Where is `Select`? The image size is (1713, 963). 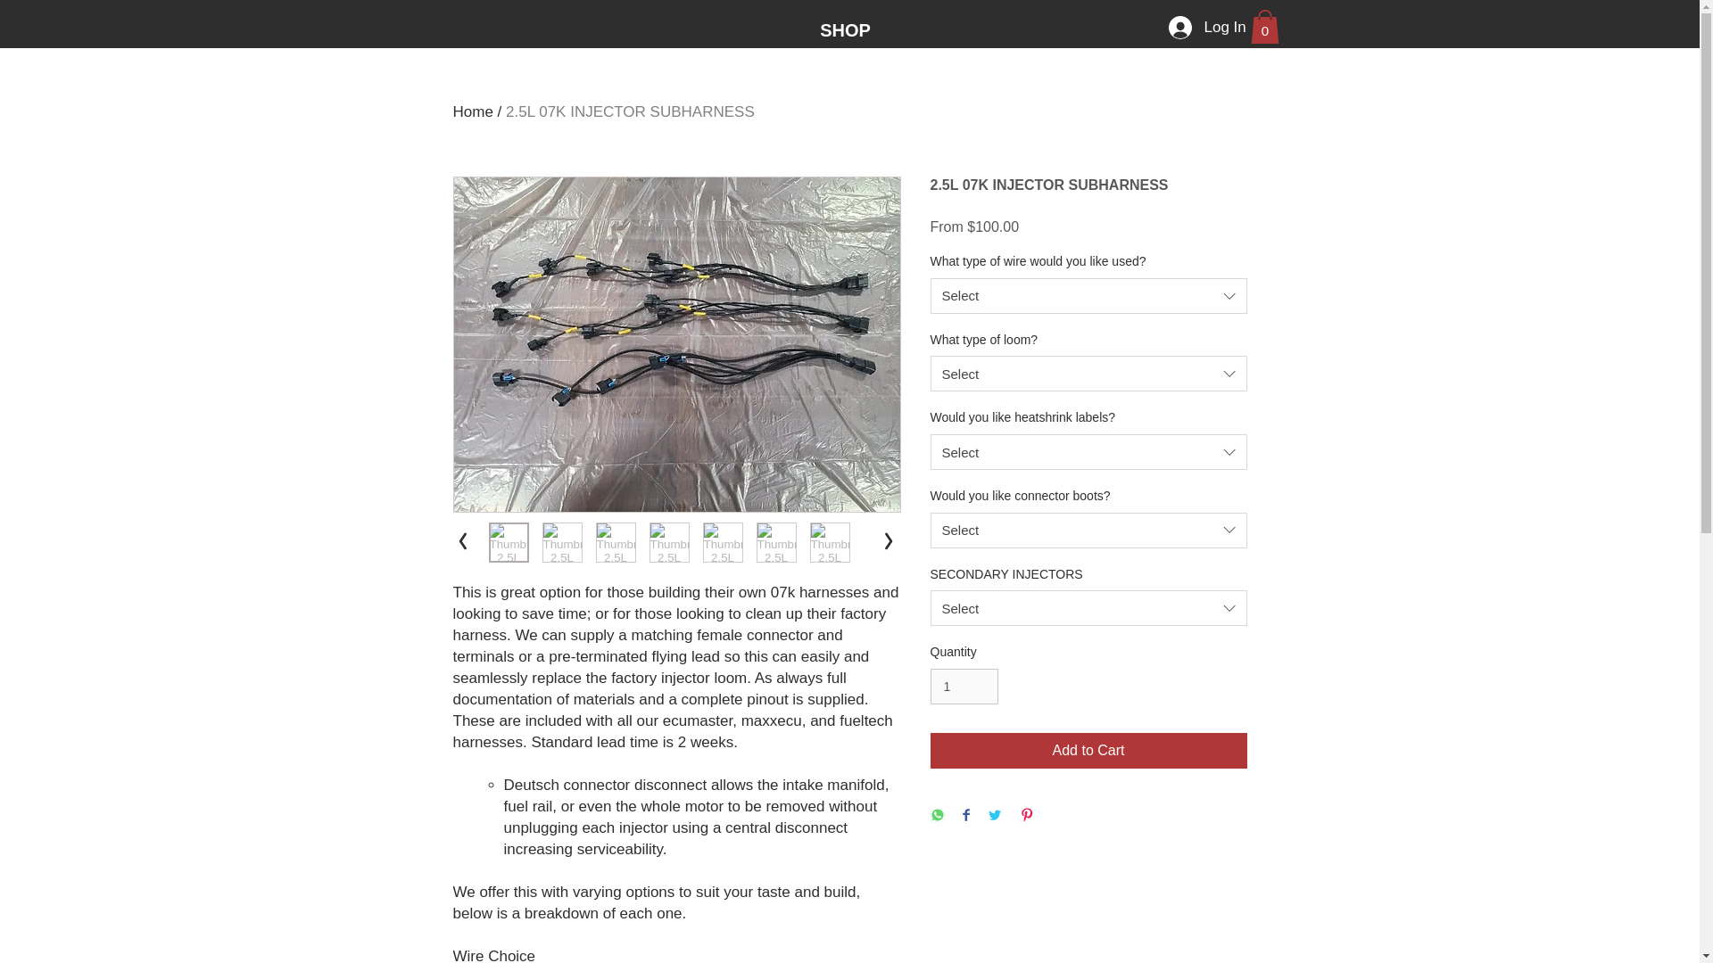 Select is located at coordinates (1088, 373).